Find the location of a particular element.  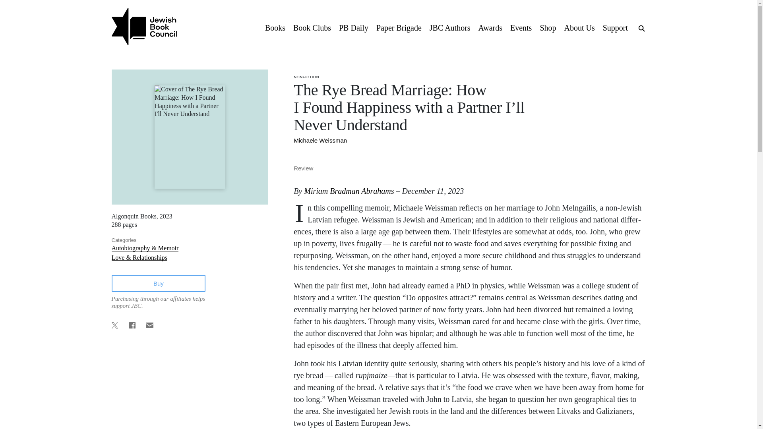

JBC Authors is located at coordinates (450, 27).